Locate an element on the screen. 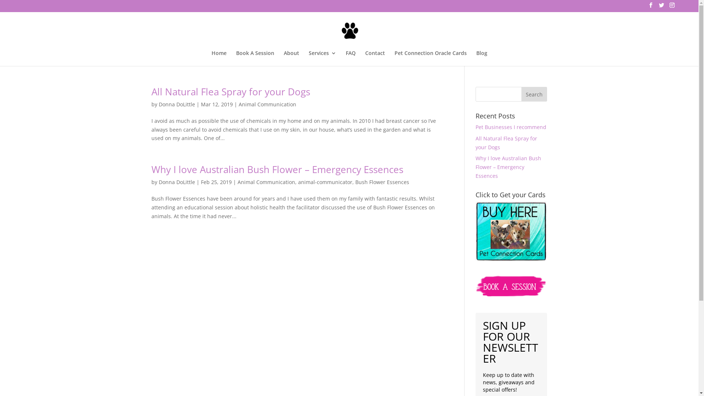 The width and height of the screenshot is (704, 396). Contact is located at coordinates (375, 58).